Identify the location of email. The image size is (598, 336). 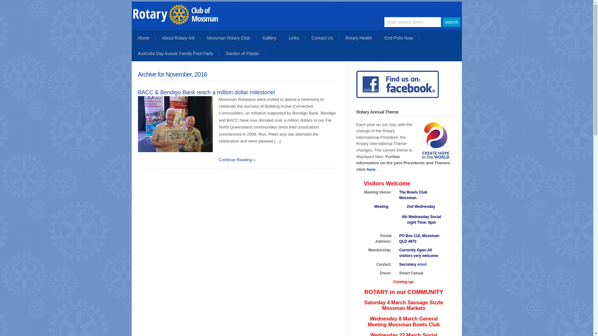
(422, 264).